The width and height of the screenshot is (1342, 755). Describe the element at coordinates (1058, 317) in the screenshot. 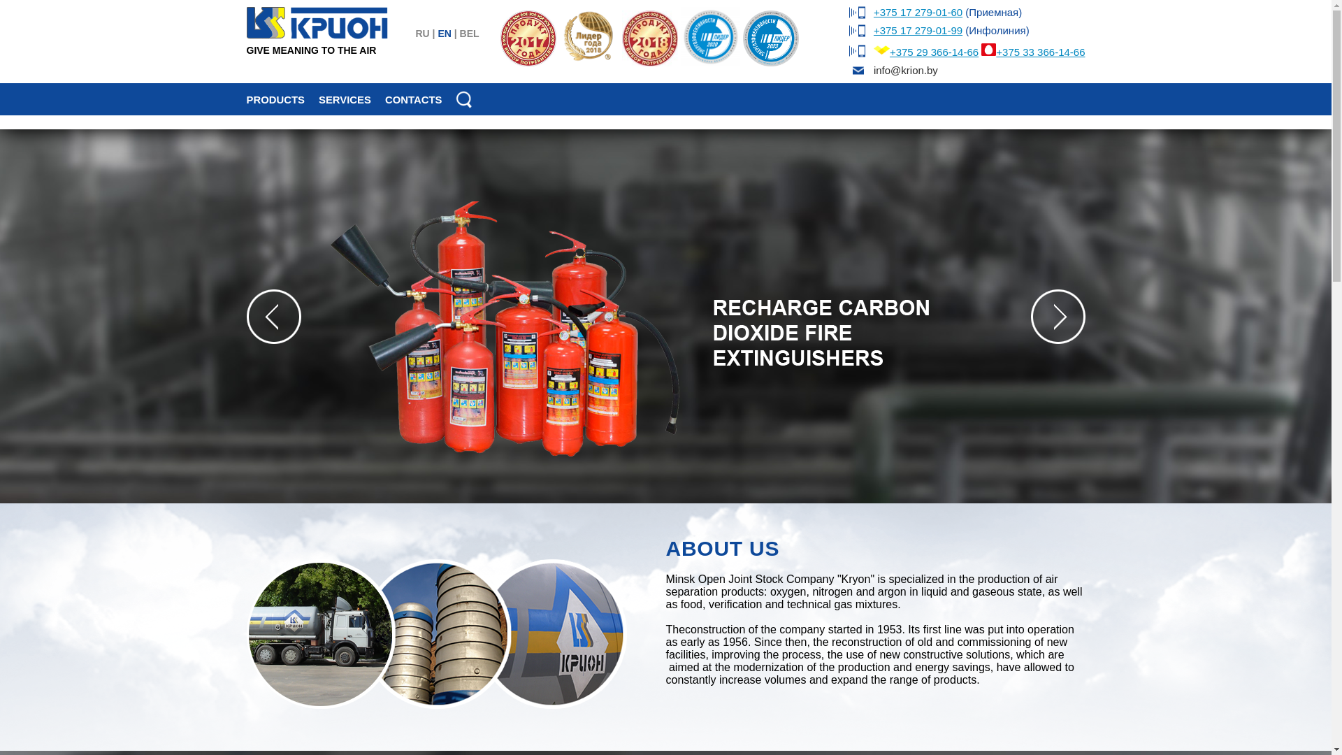

I see `Next` at that location.